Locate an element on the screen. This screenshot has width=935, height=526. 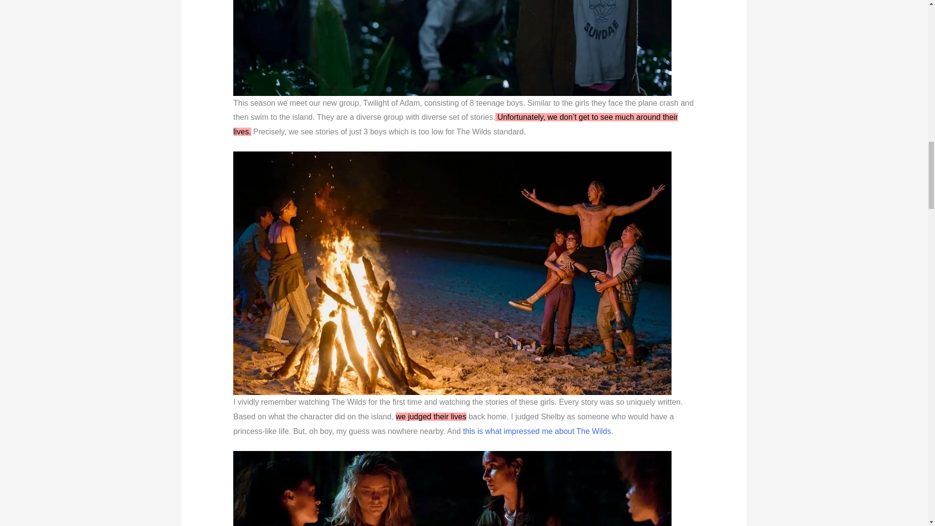
this is what impressed me about The Wilds is located at coordinates (537, 431).